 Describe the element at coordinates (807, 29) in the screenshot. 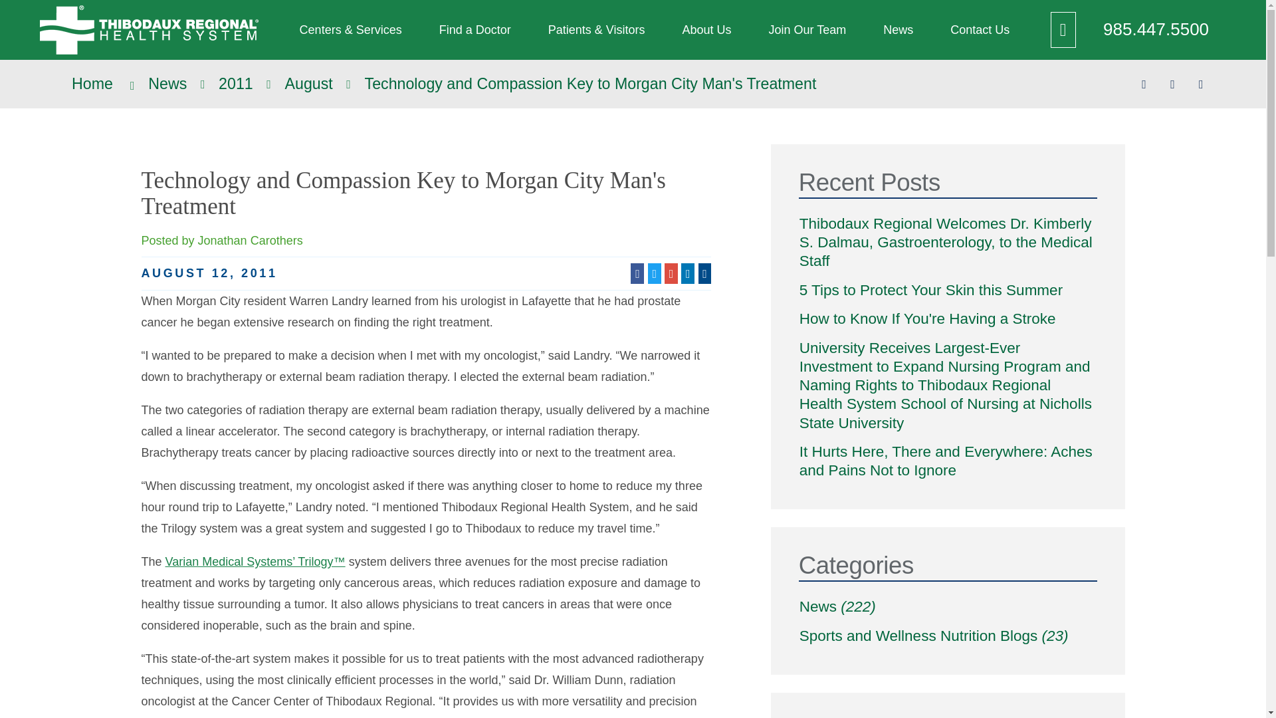

I see `Join Our Team` at that location.